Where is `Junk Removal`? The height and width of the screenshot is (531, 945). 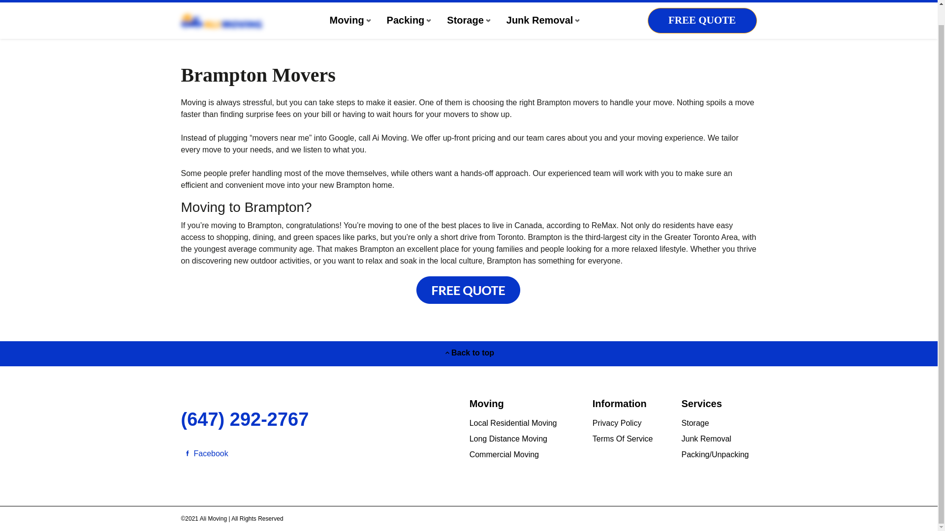 Junk Removal is located at coordinates (706, 439).